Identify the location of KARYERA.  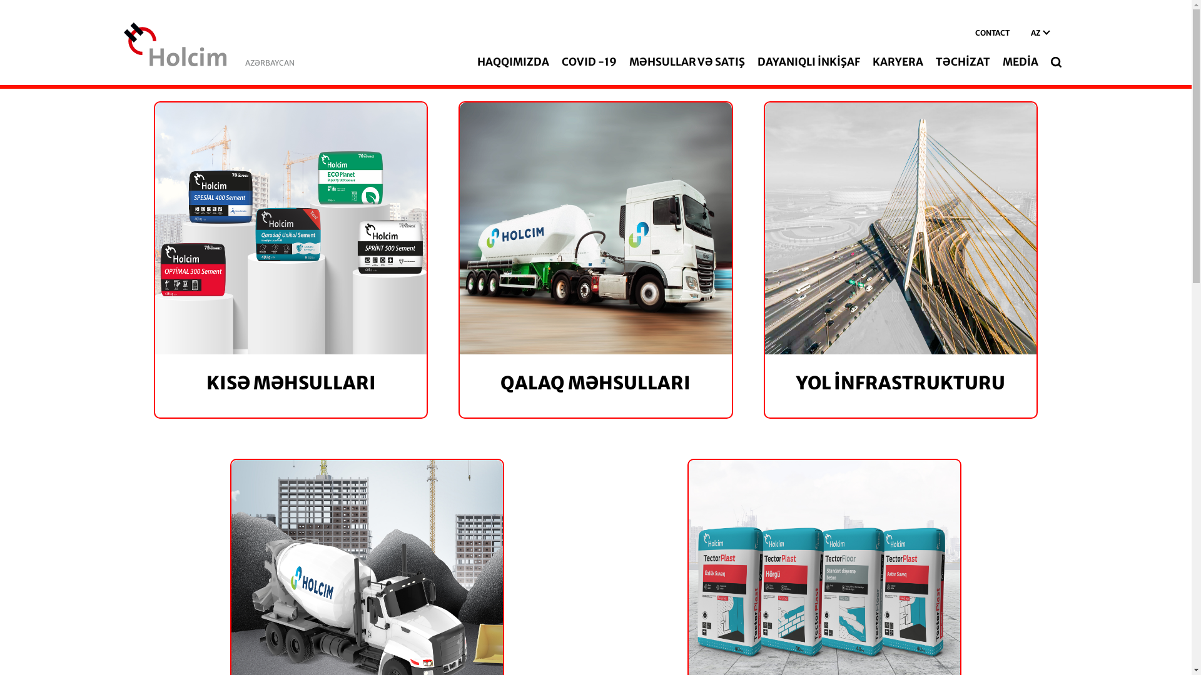
(898, 62).